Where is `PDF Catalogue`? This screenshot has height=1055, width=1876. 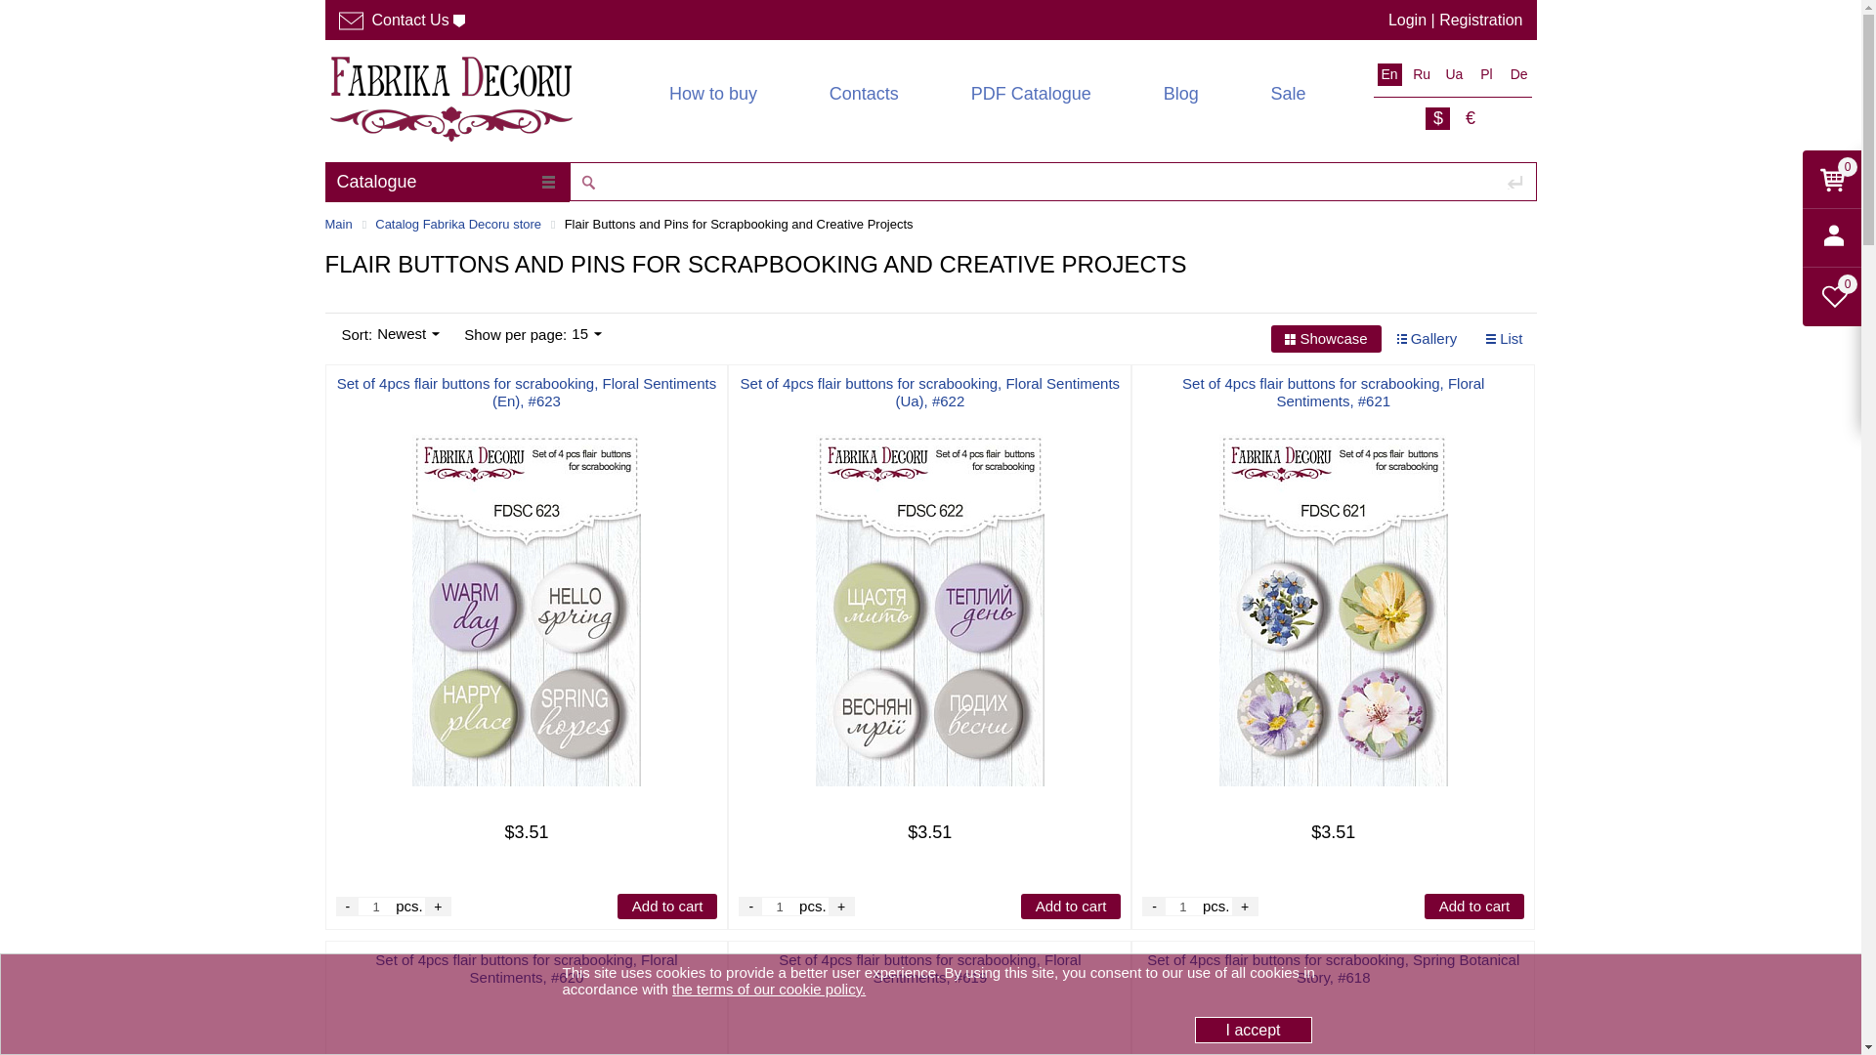
PDF Catalogue is located at coordinates (1032, 87).